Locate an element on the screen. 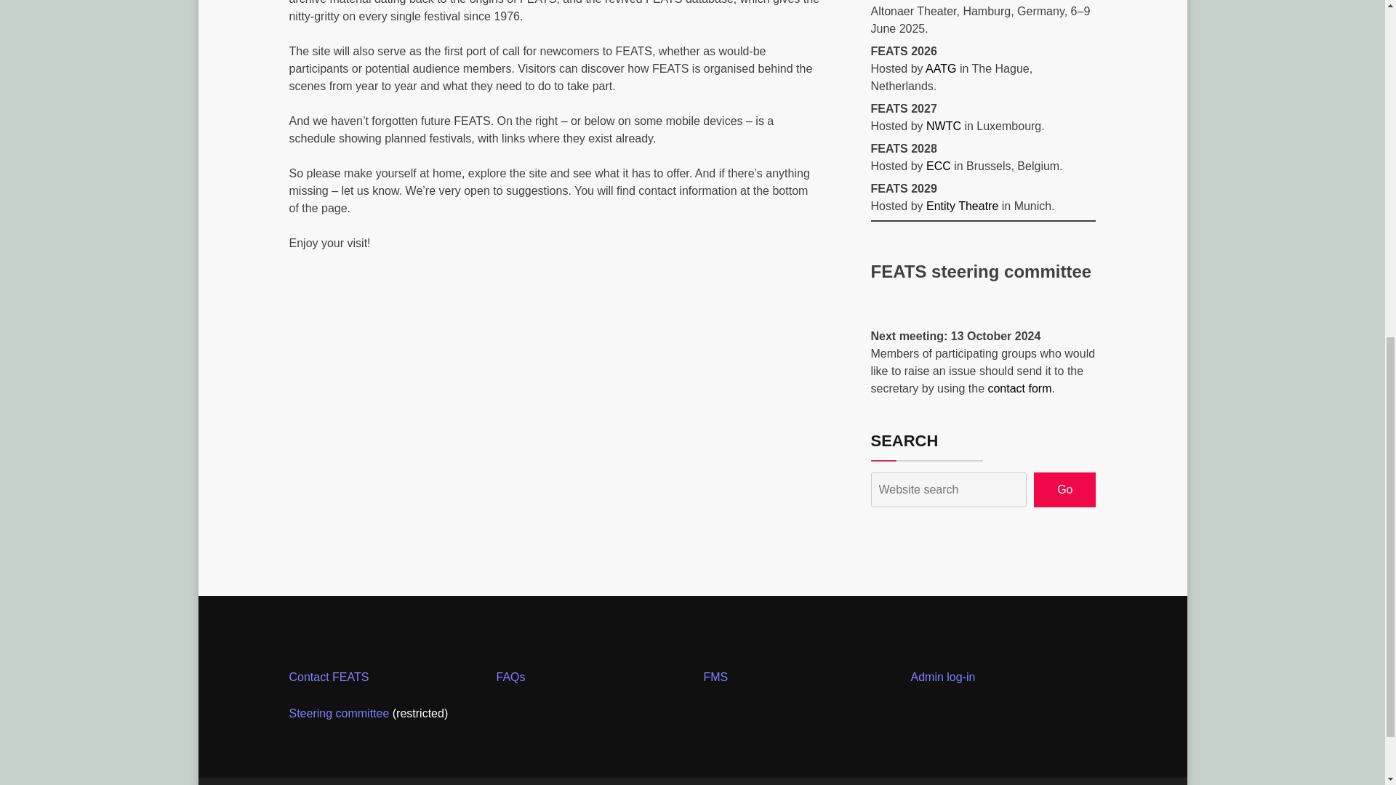  Entity Theatre is located at coordinates (962, 206).